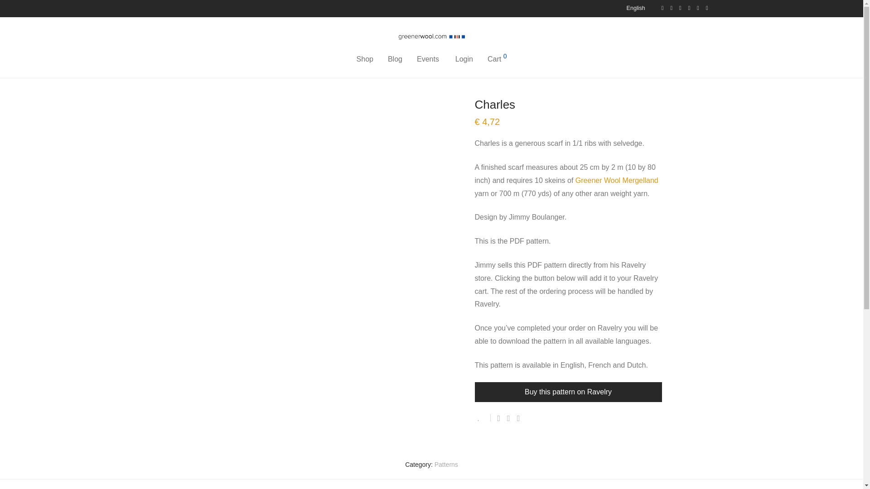 This screenshot has height=489, width=870. What do you see at coordinates (446, 465) in the screenshot?
I see `Patterns` at bounding box center [446, 465].